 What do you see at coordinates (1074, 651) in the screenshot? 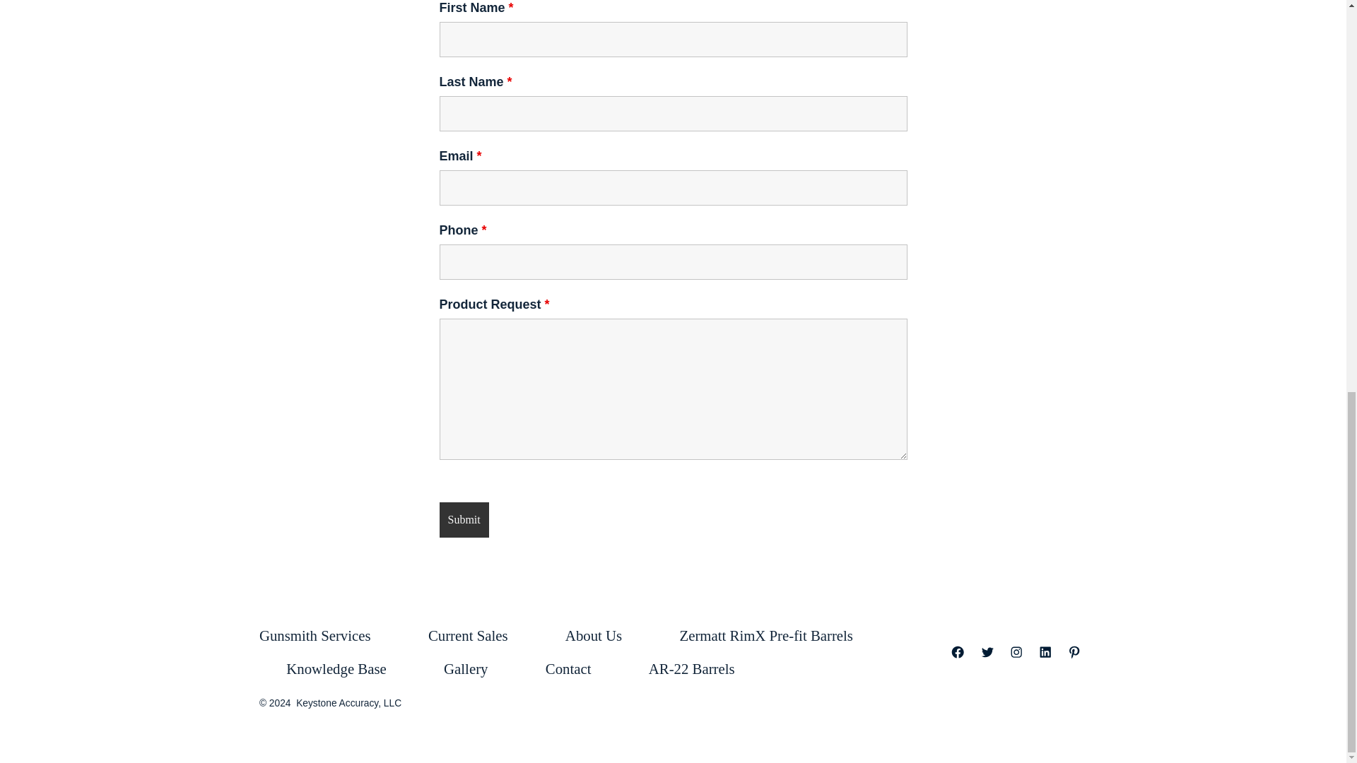
I see `Open Pinterest in a new tab` at bounding box center [1074, 651].